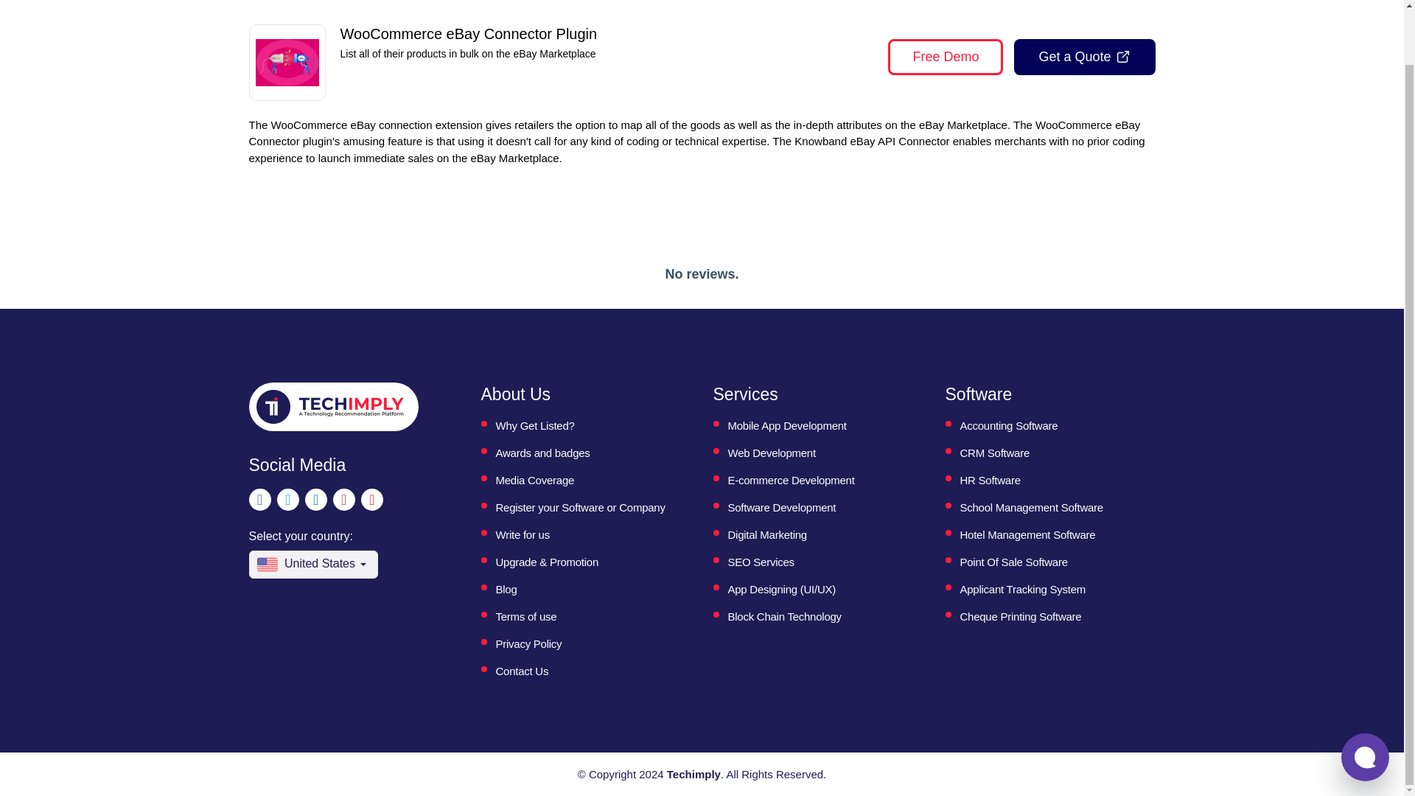 Image resolution: width=1415 pixels, height=796 pixels. Describe the element at coordinates (371, 500) in the screenshot. I see `Follow on Pinterest` at that location.